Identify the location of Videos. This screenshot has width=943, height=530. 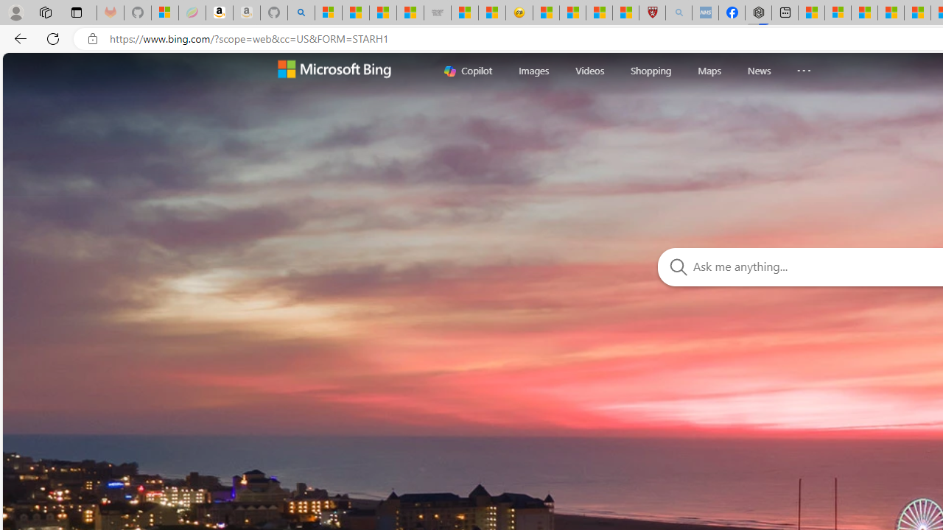
(589, 71).